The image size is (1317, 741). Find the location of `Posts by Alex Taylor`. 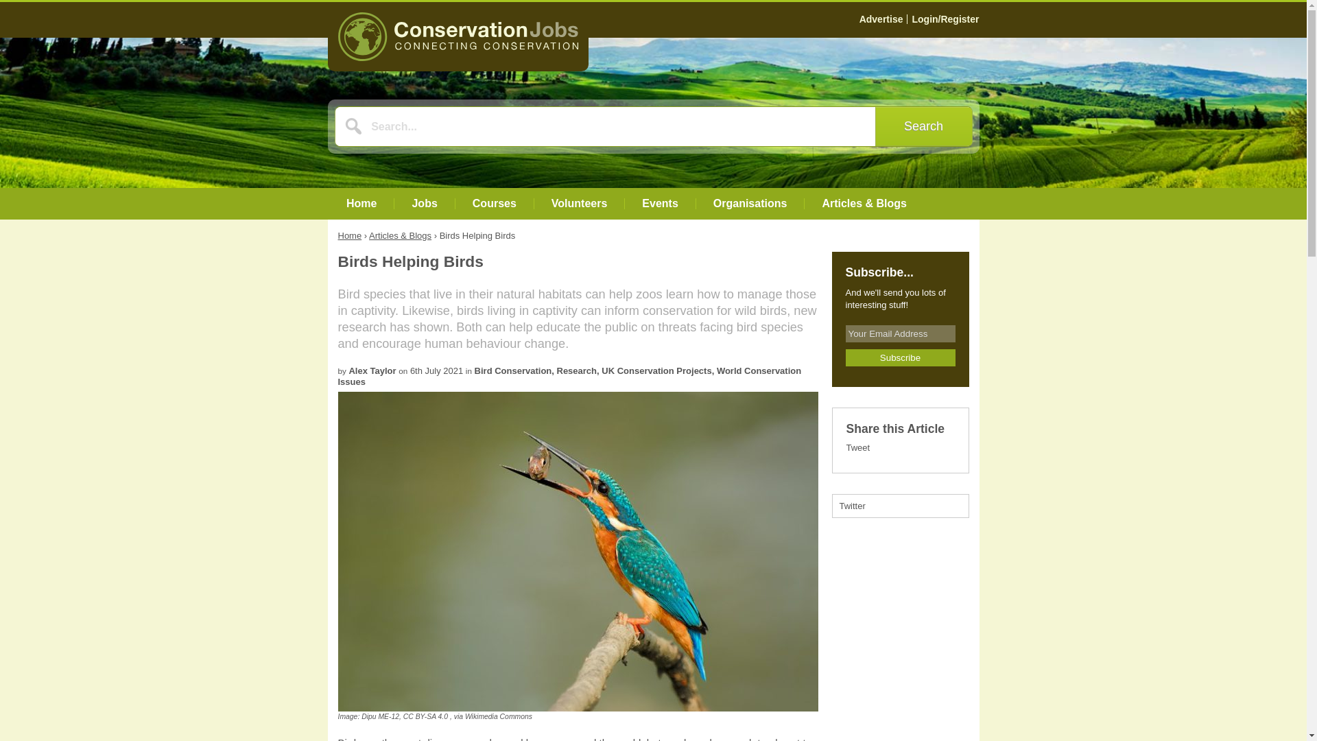

Posts by Alex Taylor is located at coordinates (372, 370).